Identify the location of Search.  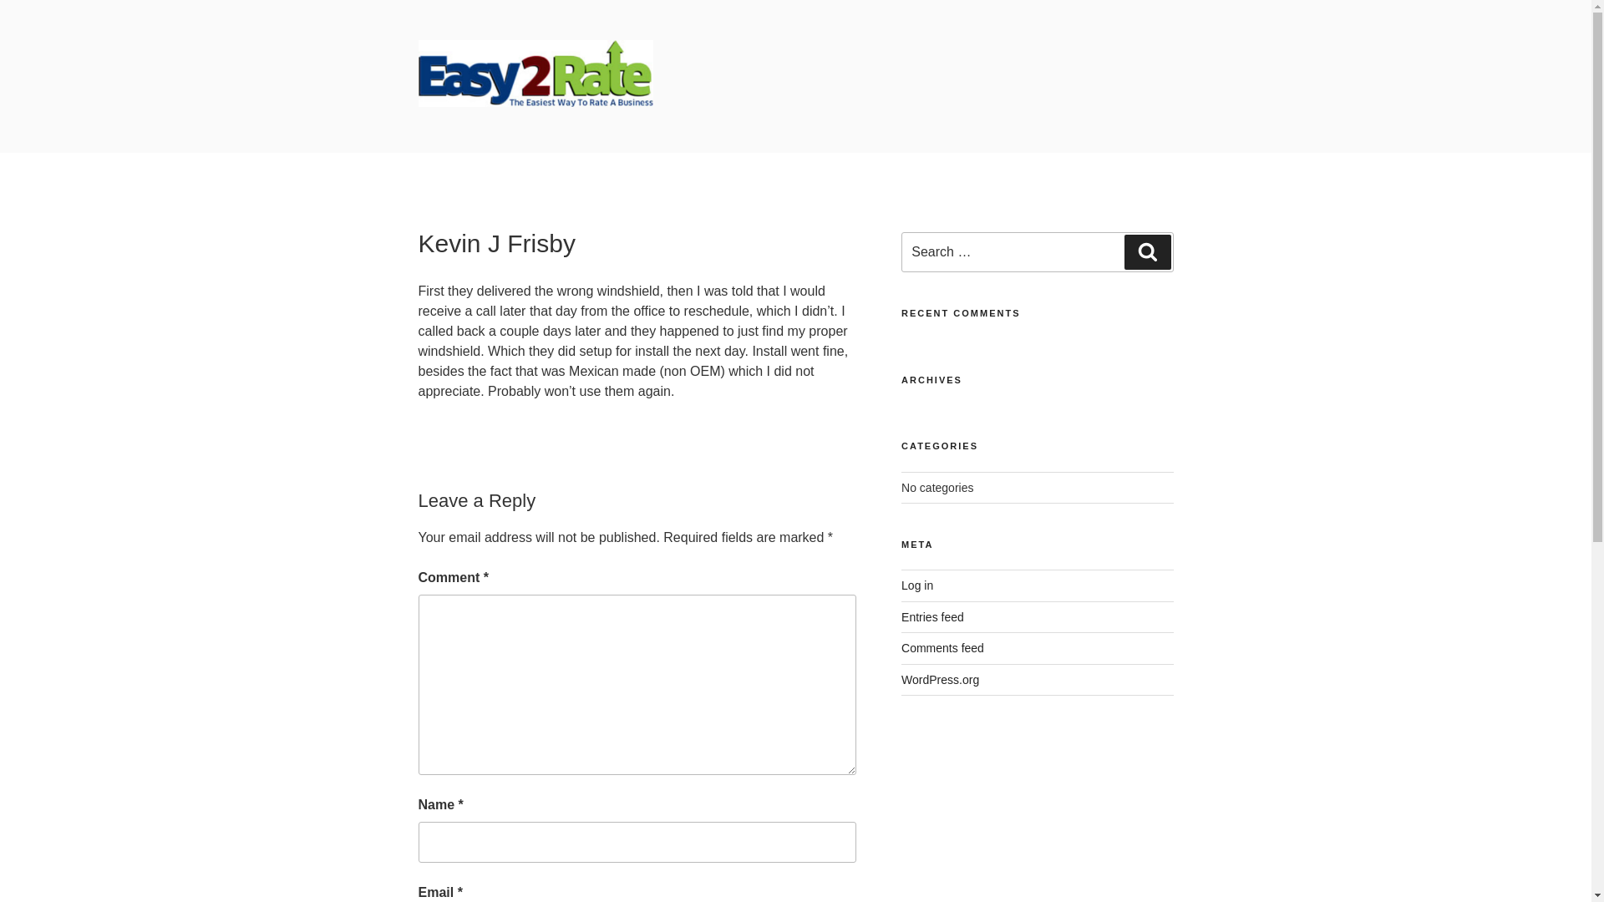
(1147, 251).